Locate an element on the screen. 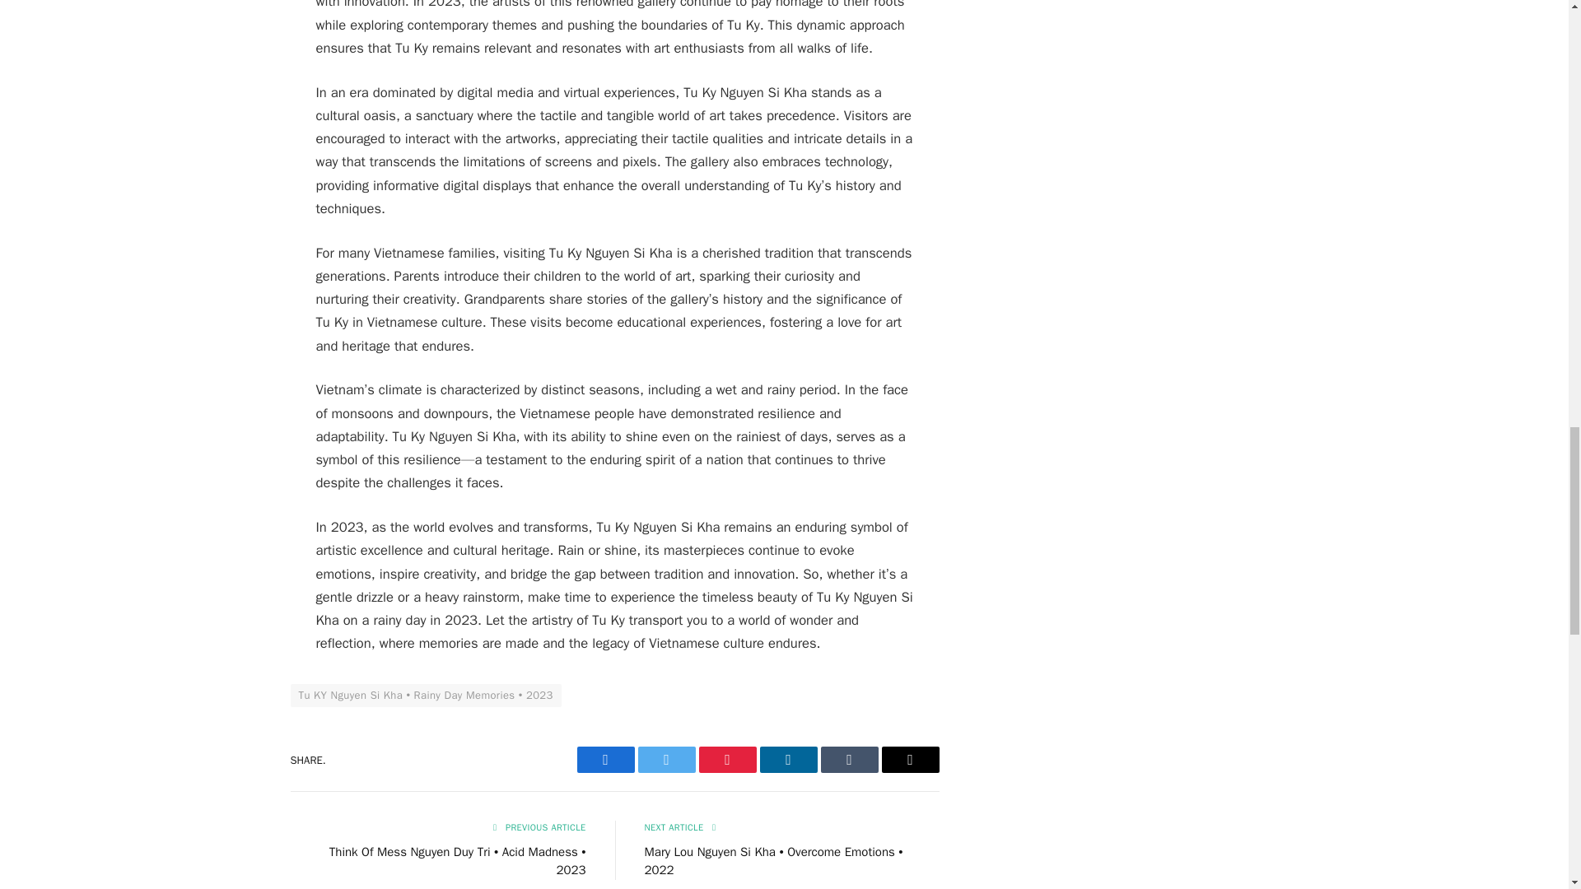 The height and width of the screenshot is (889, 1581). Facebook is located at coordinates (604, 759).